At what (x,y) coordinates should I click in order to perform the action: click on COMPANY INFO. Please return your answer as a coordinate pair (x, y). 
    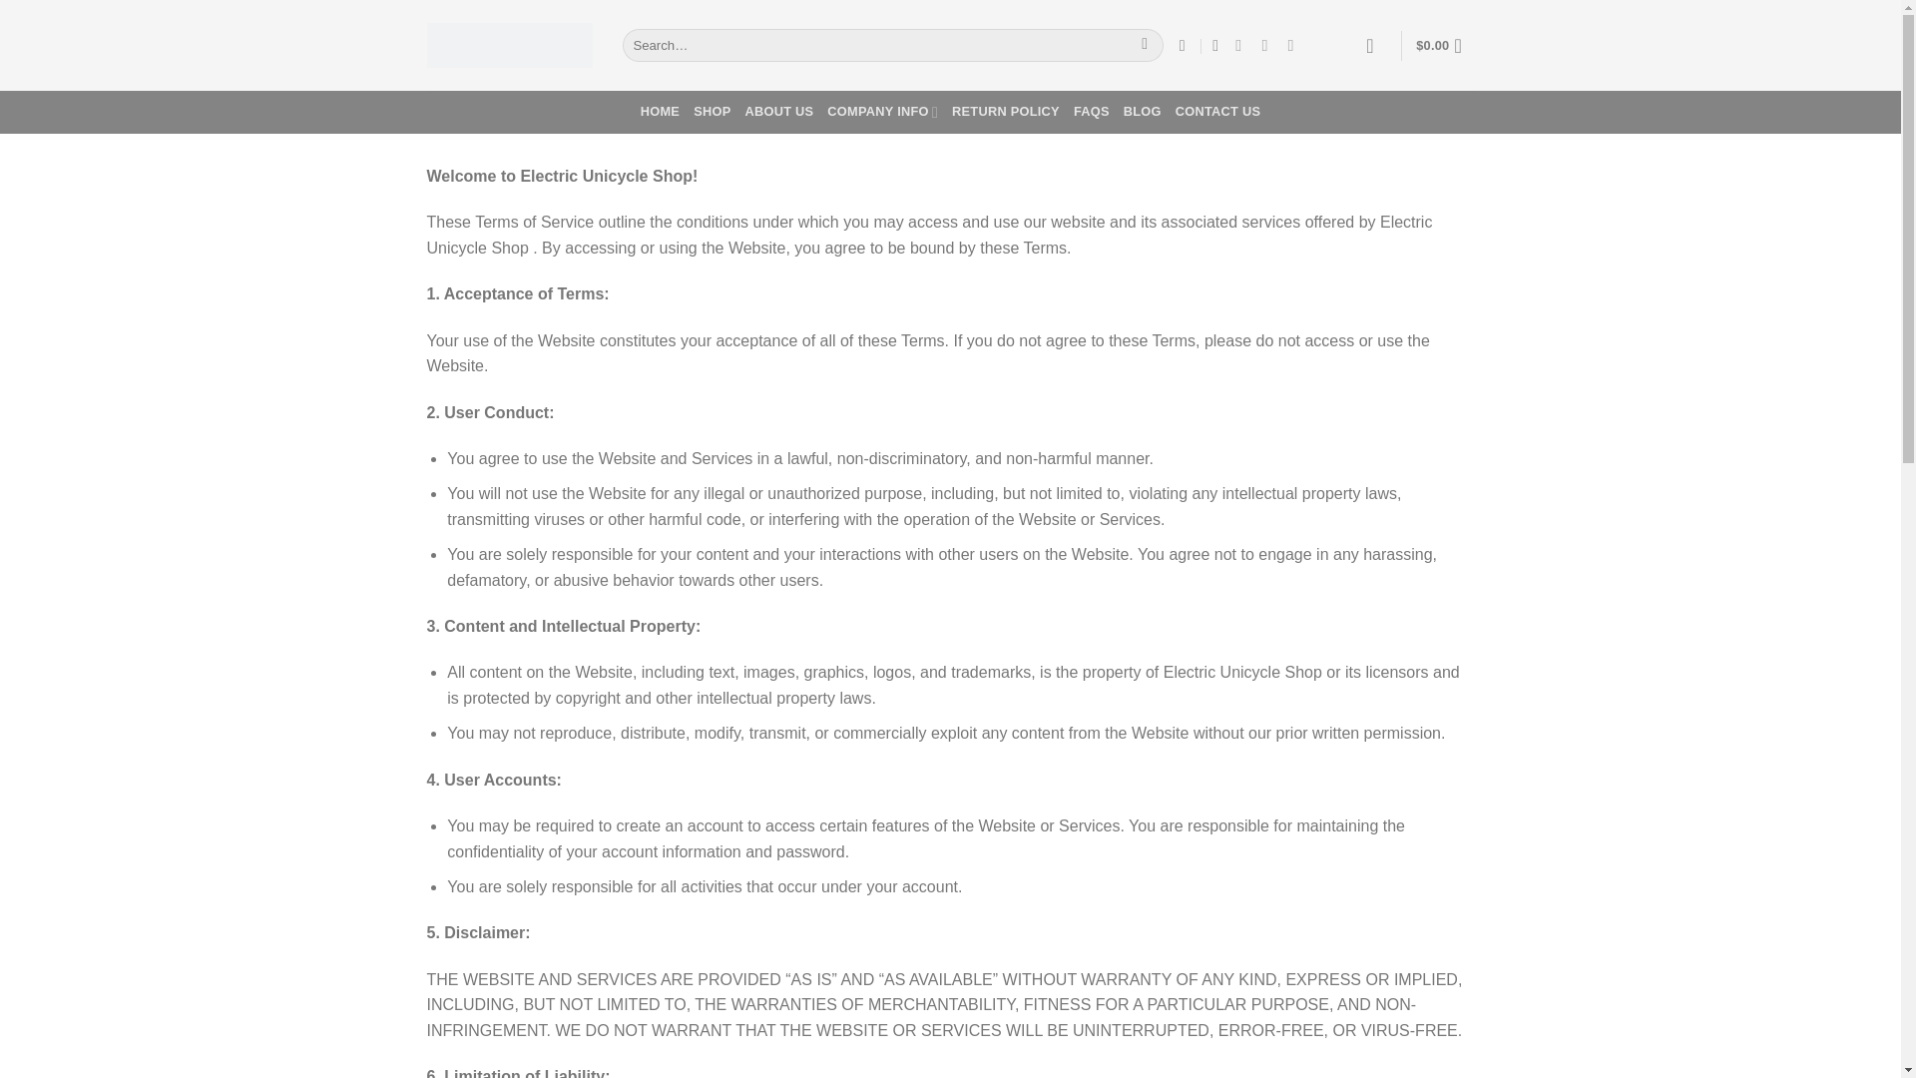
    Looking at the image, I should click on (882, 111).